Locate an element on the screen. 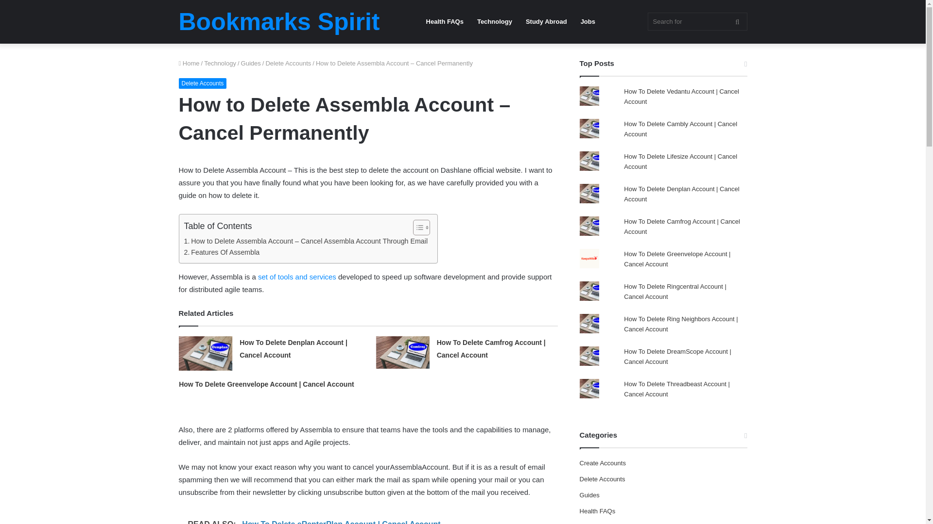 The height and width of the screenshot is (524, 933). Home is located at coordinates (189, 63).